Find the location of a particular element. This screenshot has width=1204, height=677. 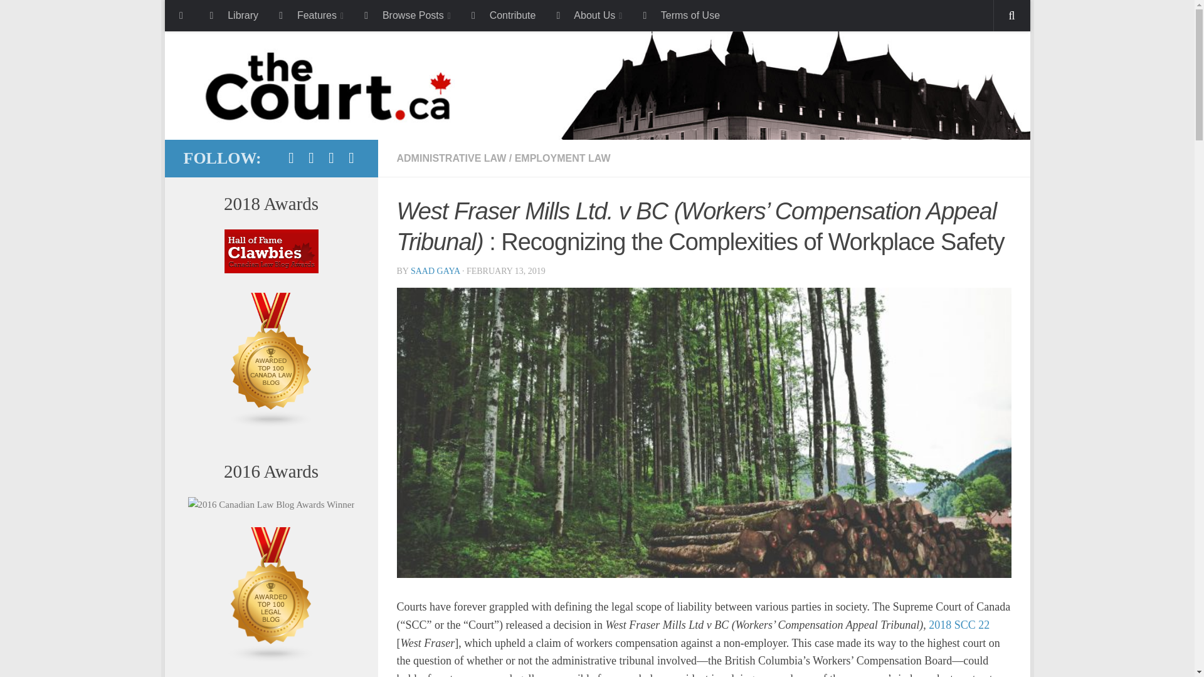

Twitter is located at coordinates (311, 157).